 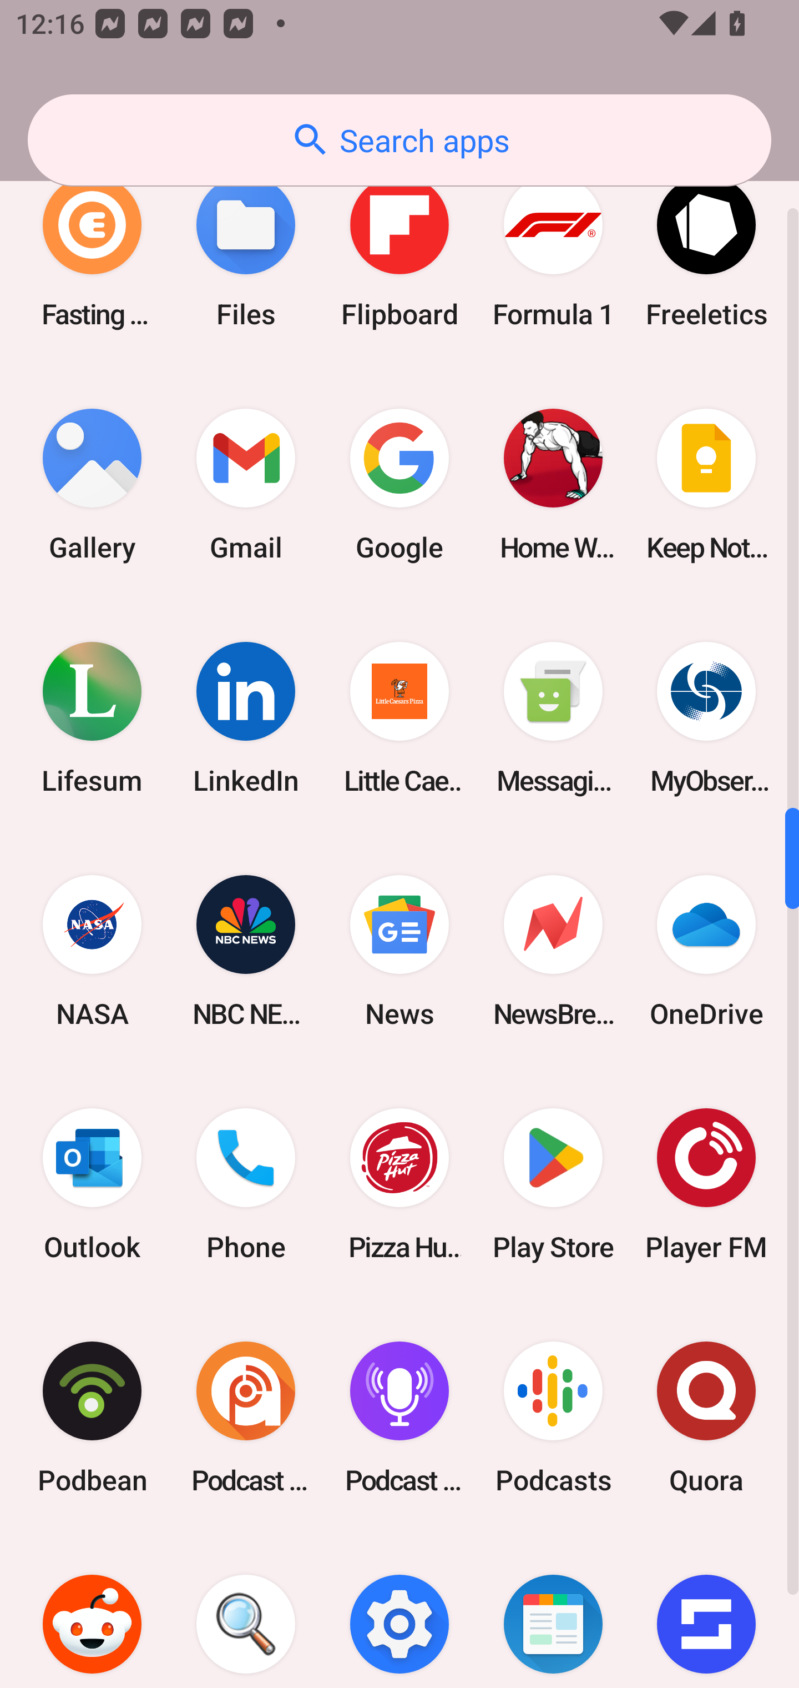 What do you see at coordinates (246, 1185) in the screenshot?
I see `Phone` at bounding box center [246, 1185].